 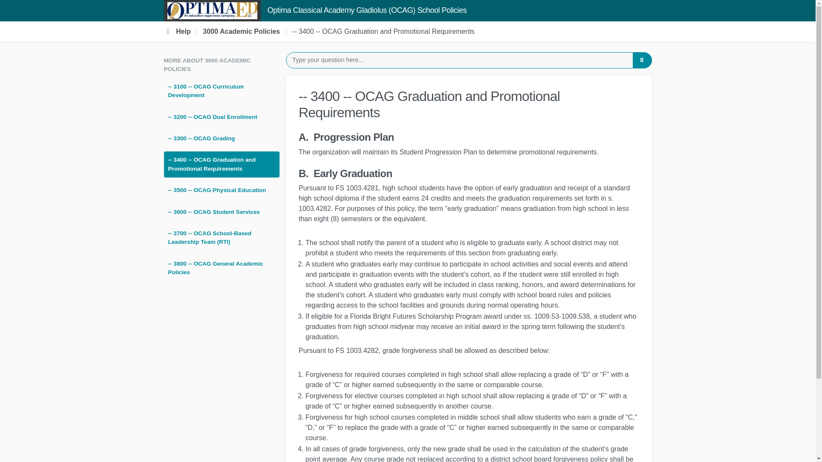 I want to click on -- 3200 -- OCAG Dual Enrollment, so click(x=221, y=117).